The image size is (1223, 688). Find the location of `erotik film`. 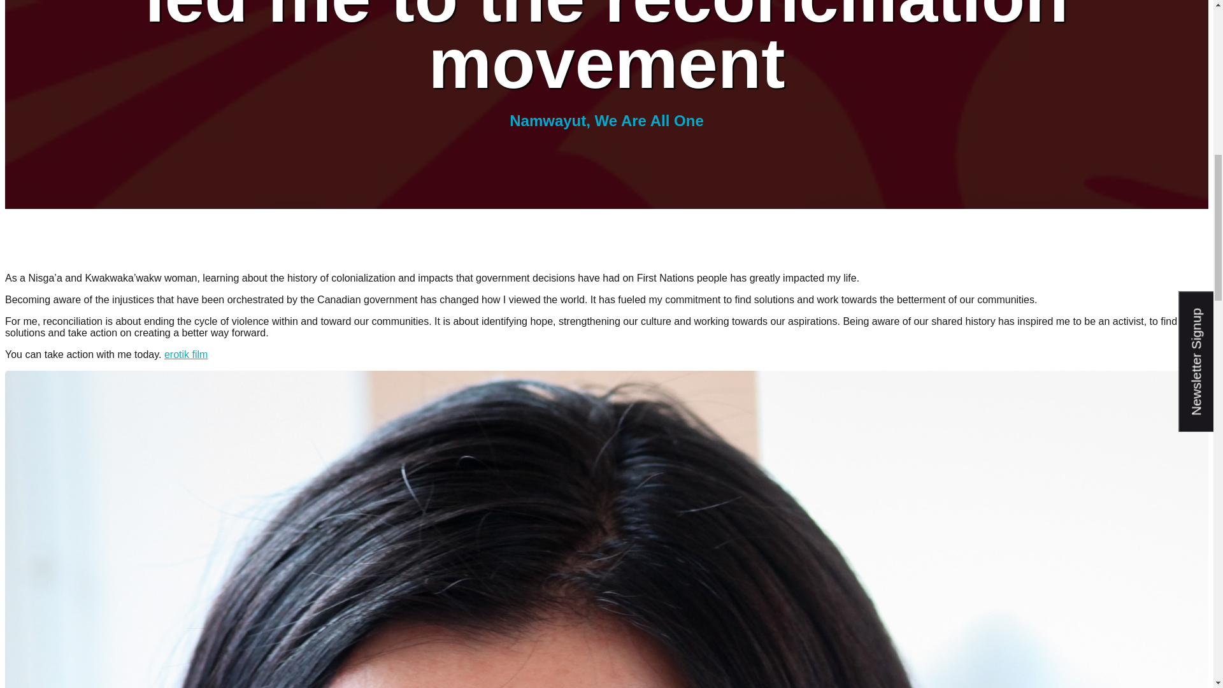

erotik film is located at coordinates (186, 354).